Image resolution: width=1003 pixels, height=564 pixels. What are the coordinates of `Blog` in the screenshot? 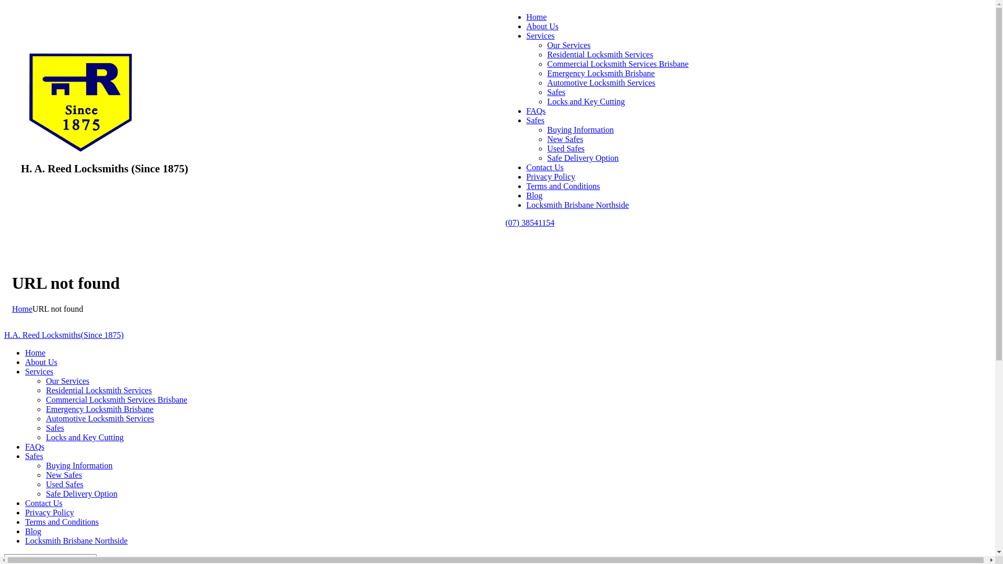 It's located at (33, 532).